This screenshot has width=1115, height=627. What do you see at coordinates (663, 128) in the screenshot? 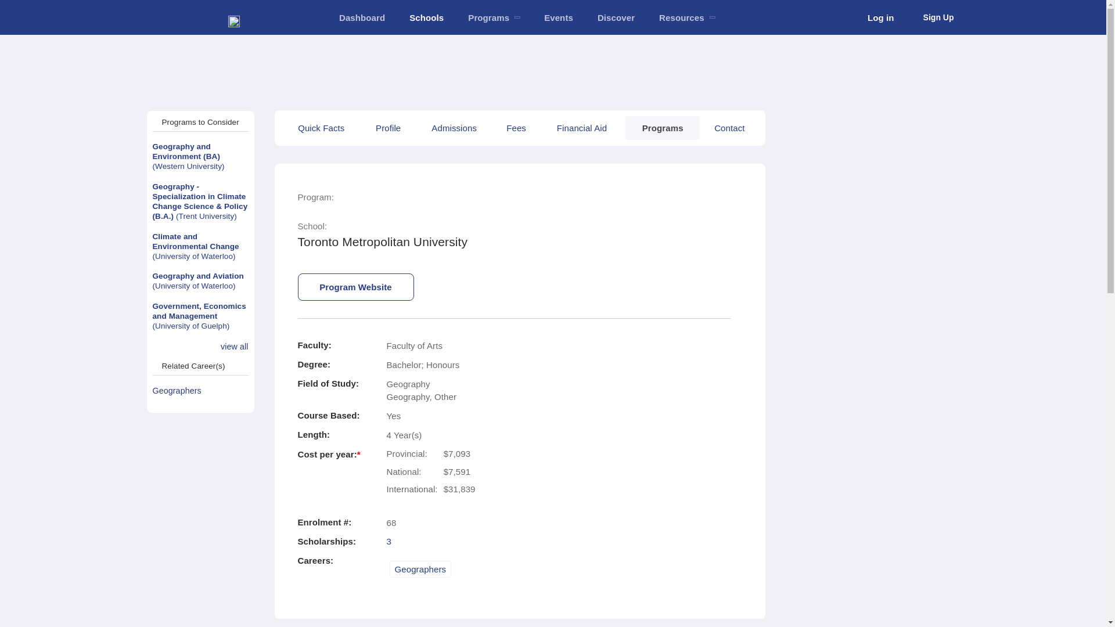
I see `Programs` at bounding box center [663, 128].